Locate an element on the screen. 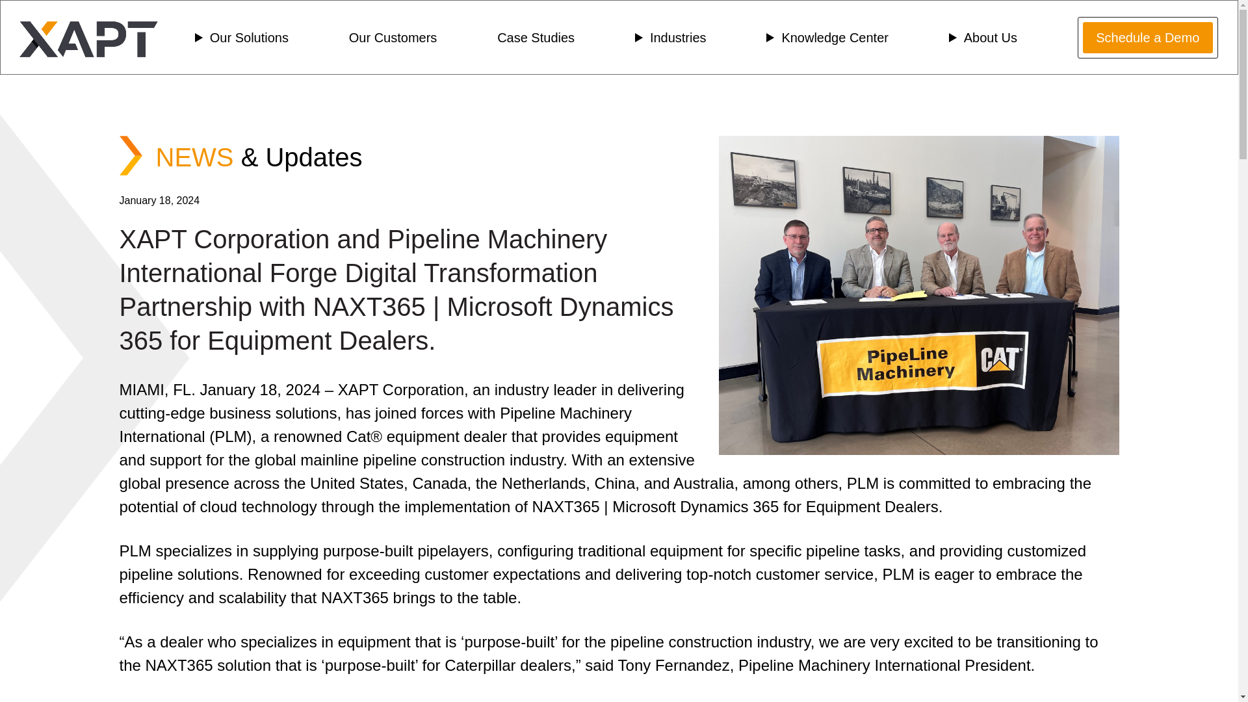 Image resolution: width=1248 pixels, height=702 pixels. Case Studies is located at coordinates (536, 38).